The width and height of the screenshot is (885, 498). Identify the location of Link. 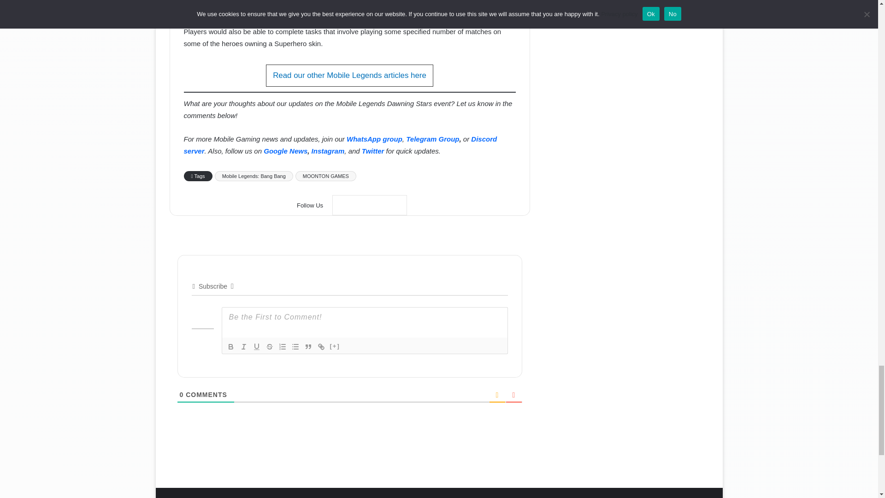
(321, 346).